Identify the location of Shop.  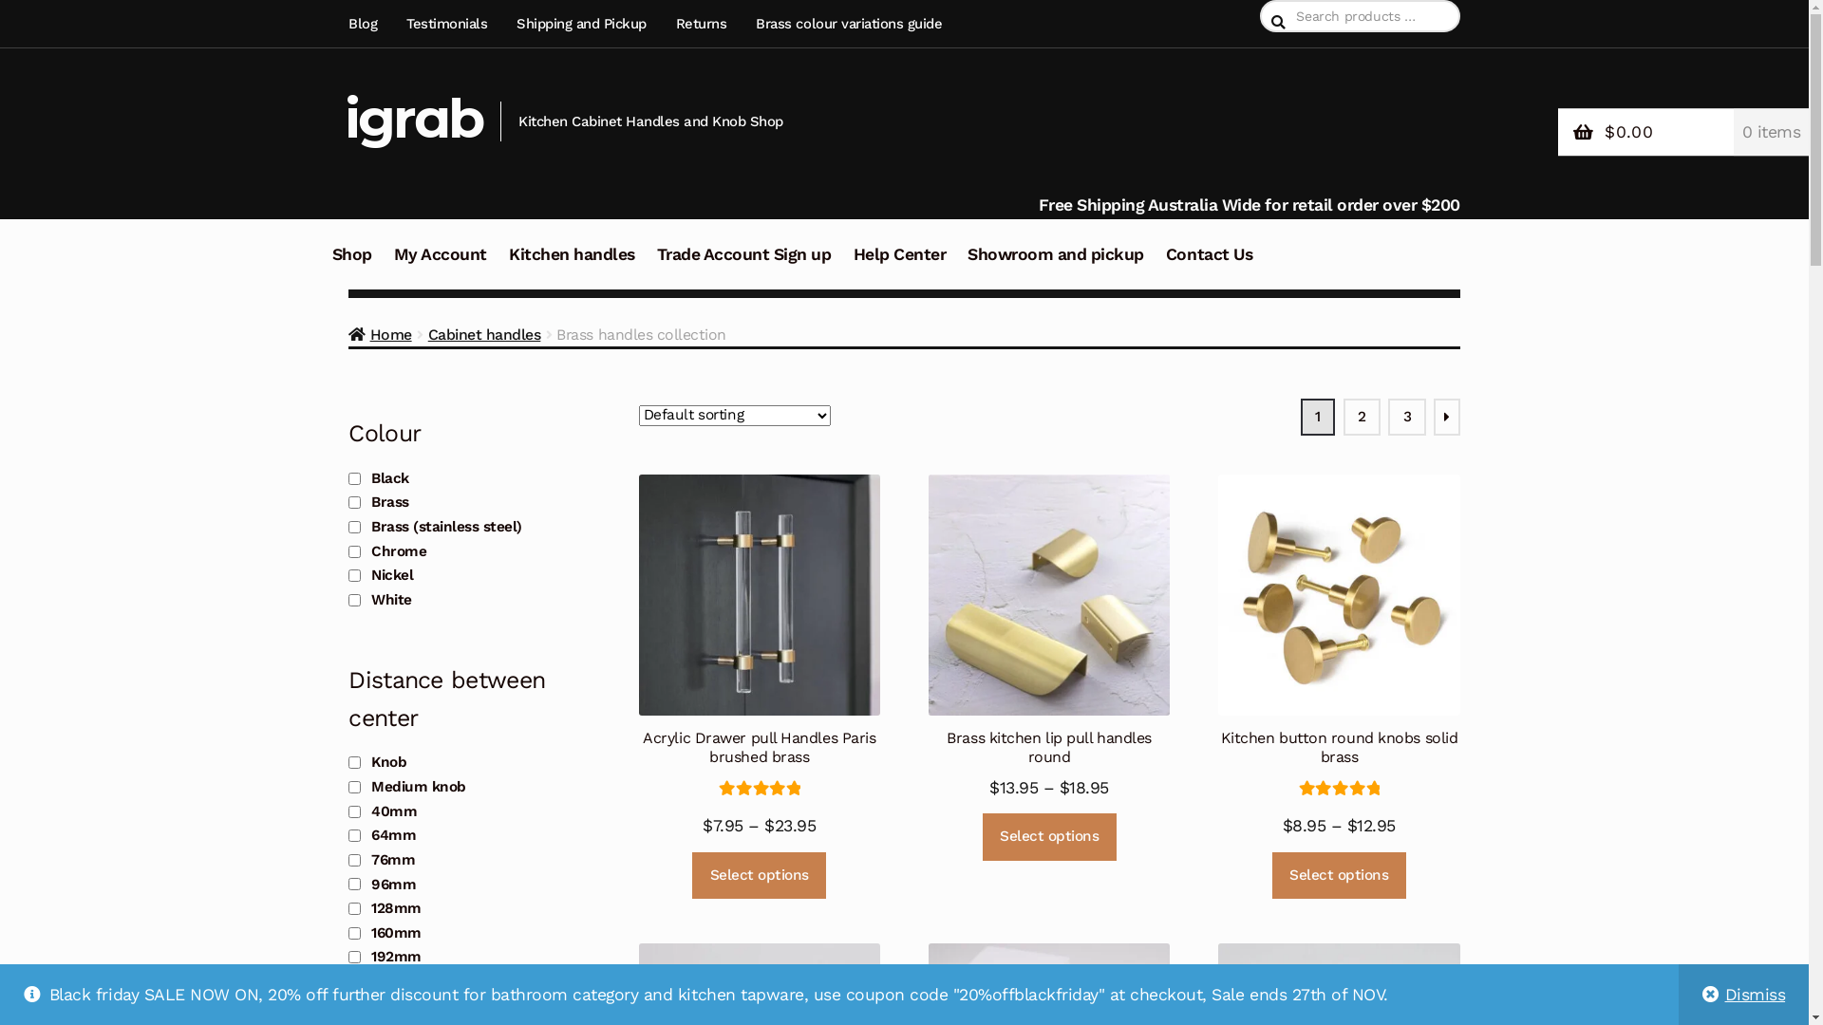
(352, 266).